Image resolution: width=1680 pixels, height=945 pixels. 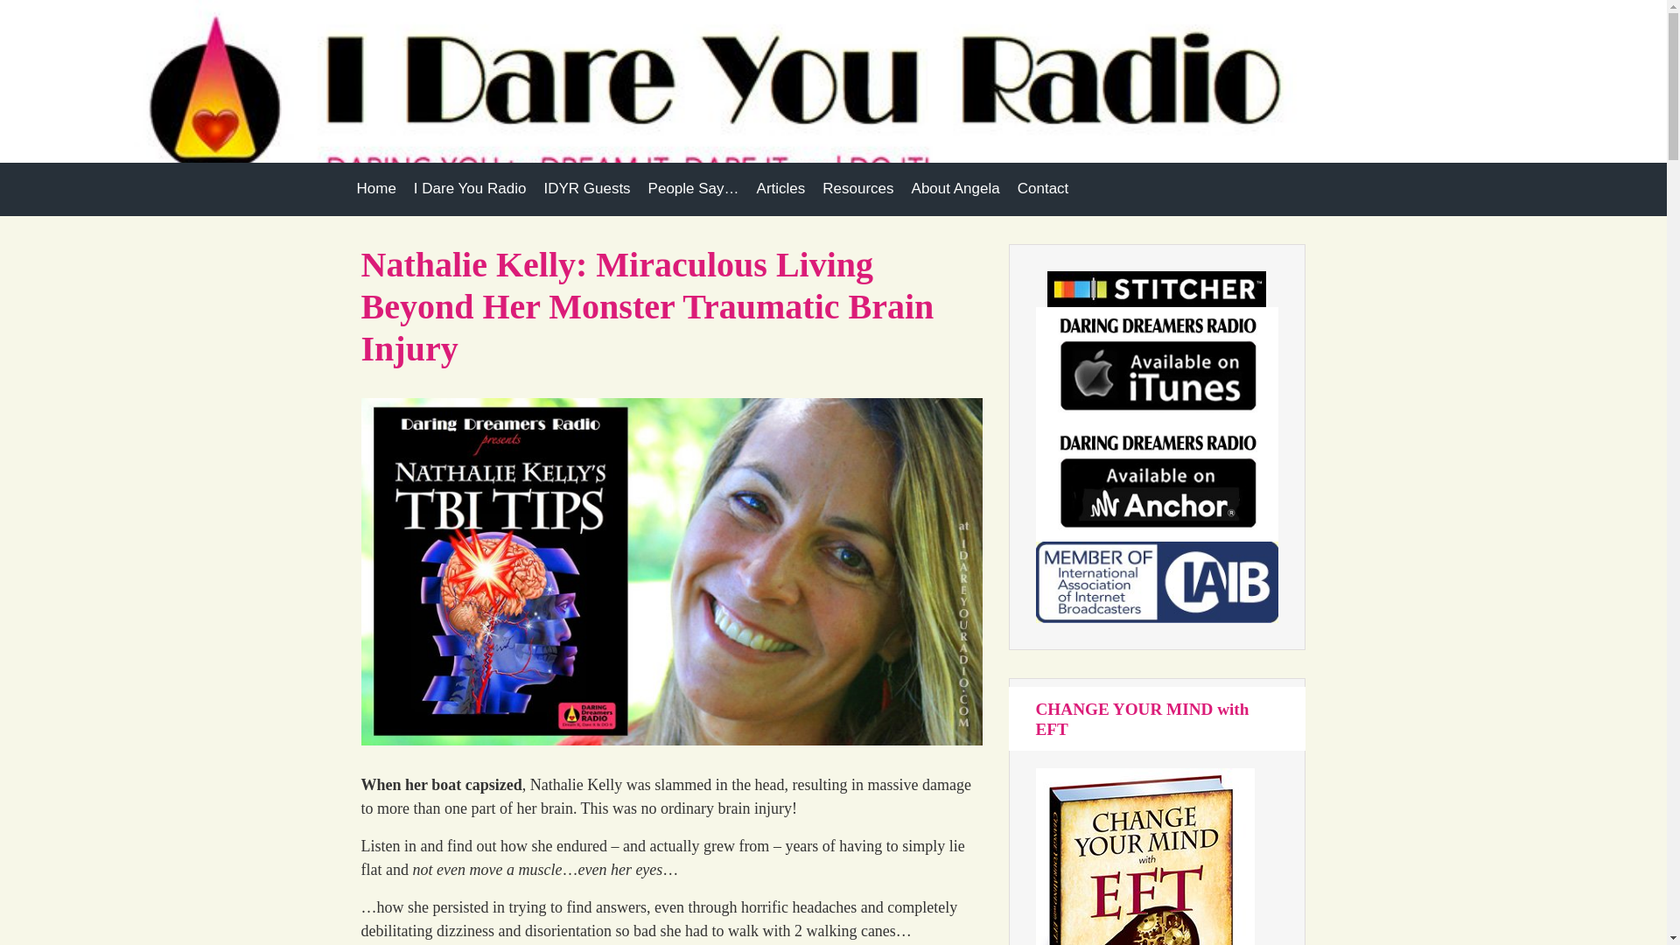 What do you see at coordinates (1288, 102) in the screenshot?
I see `Twitter` at bounding box center [1288, 102].